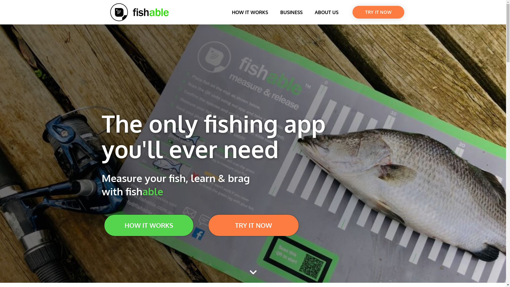 The image size is (510, 287). What do you see at coordinates (149, 225) in the screenshot?
I see `HOW IT WORKS` at bounding box center [149, 225].